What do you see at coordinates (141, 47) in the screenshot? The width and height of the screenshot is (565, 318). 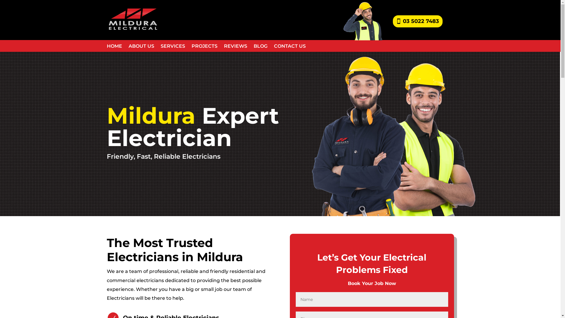 I see `ABOUT US` at bounding box center [141, 47].